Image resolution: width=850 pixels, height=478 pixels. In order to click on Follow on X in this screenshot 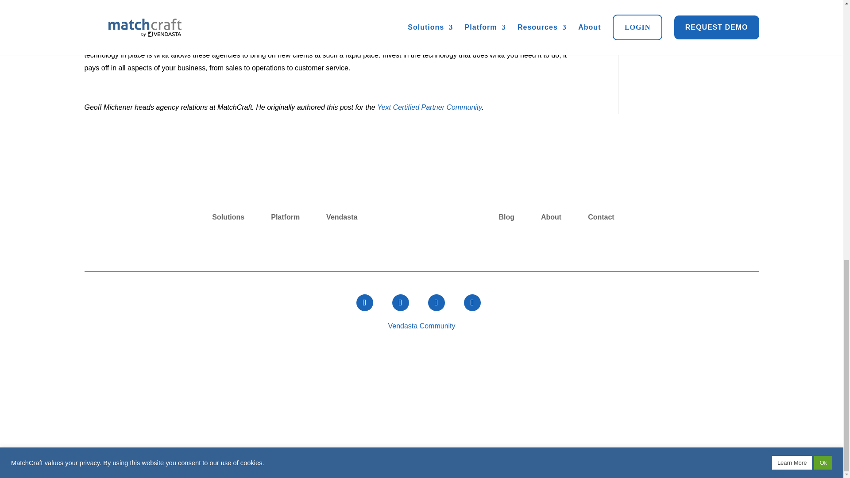, I will do `click(400, 303)`.